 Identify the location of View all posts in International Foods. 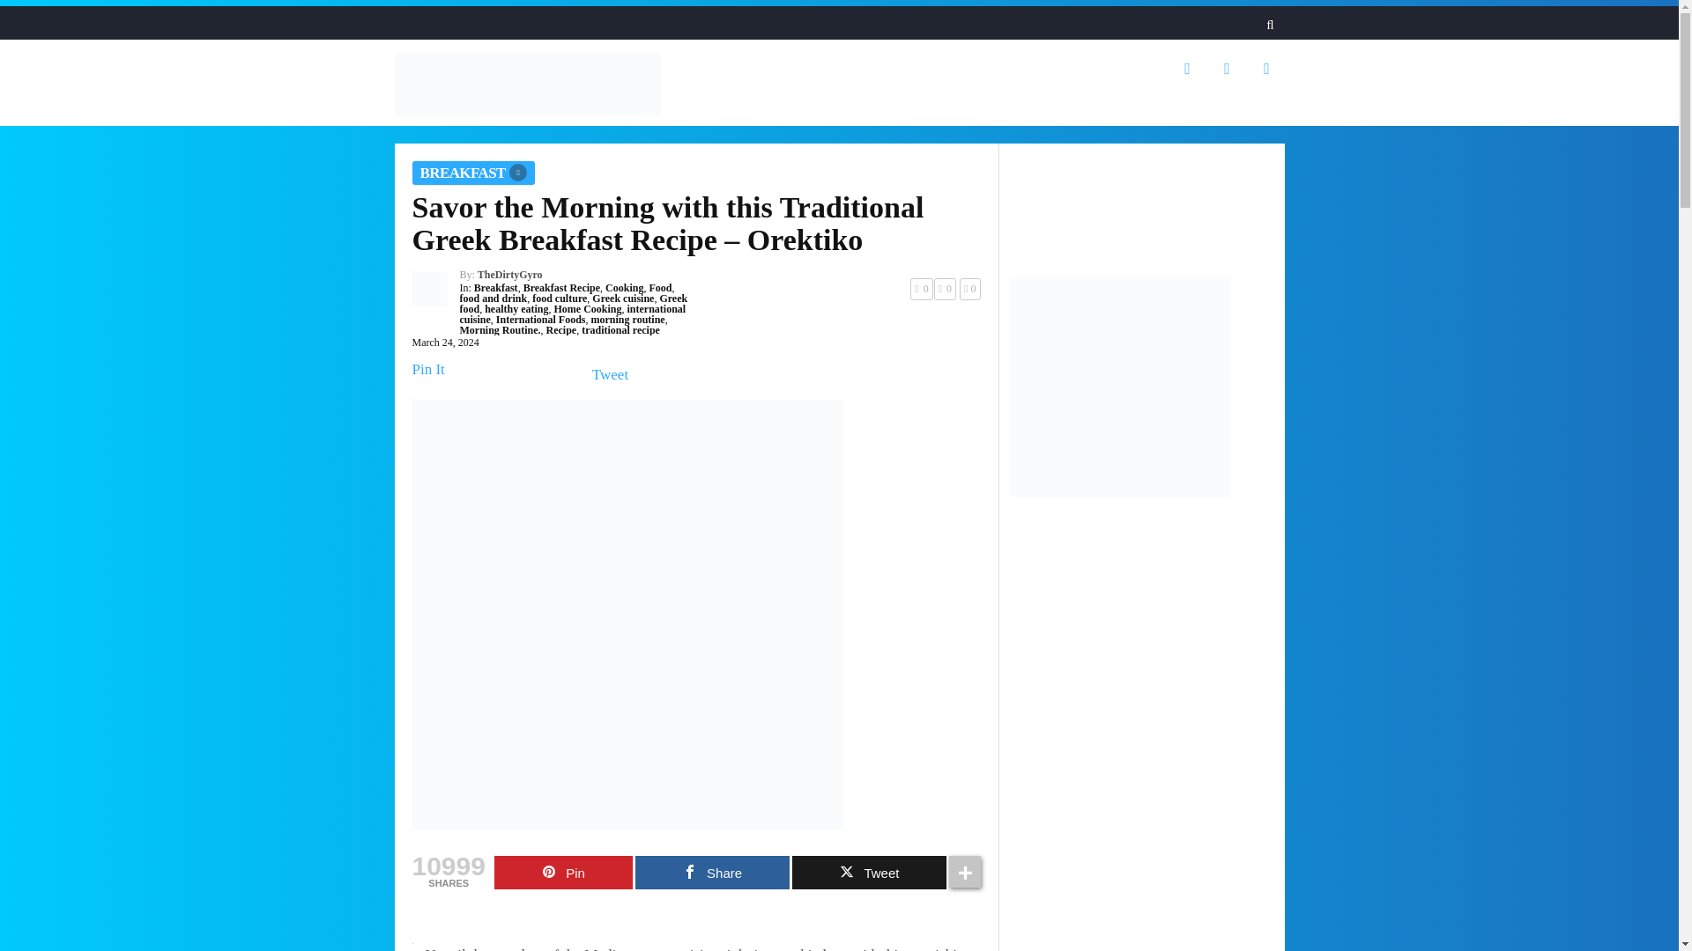
(540, 320).